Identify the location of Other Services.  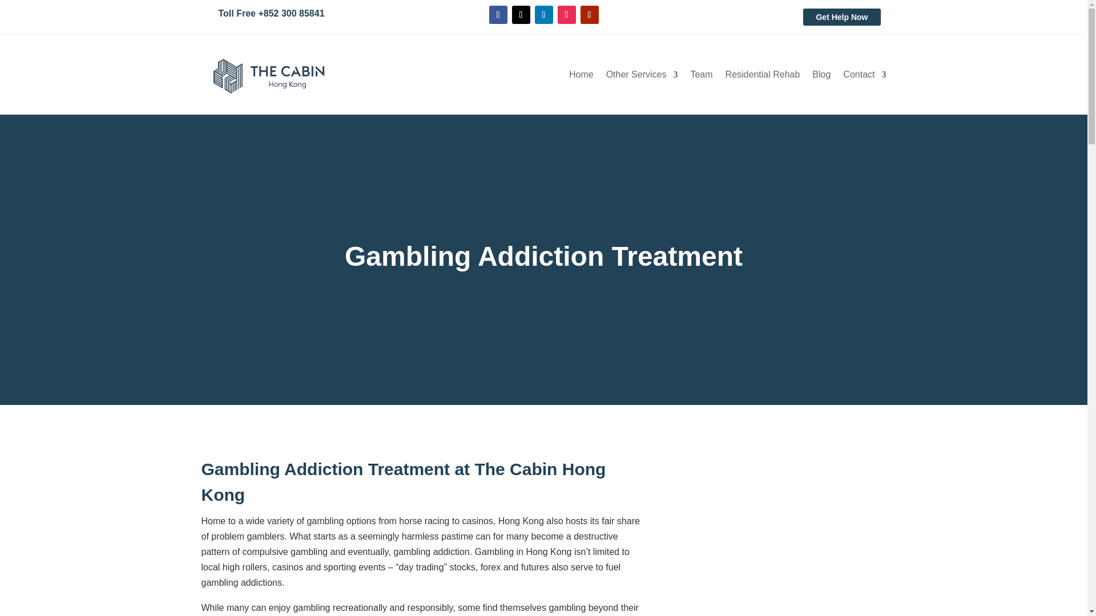
(642, 76).